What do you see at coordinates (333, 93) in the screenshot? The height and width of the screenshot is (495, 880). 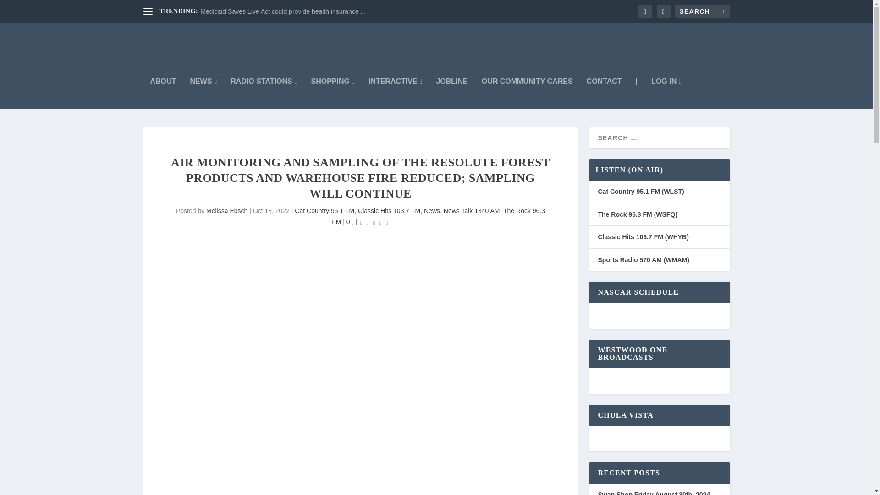 I see `SHOPPING` at bounding box center [333, 93].